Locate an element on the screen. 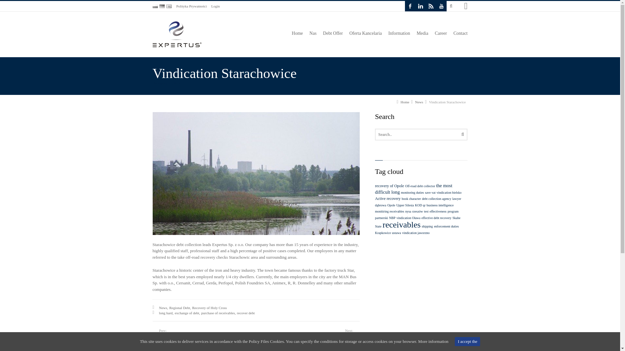 The image size is (625, 351). Login is located at coordinates (215, 6).